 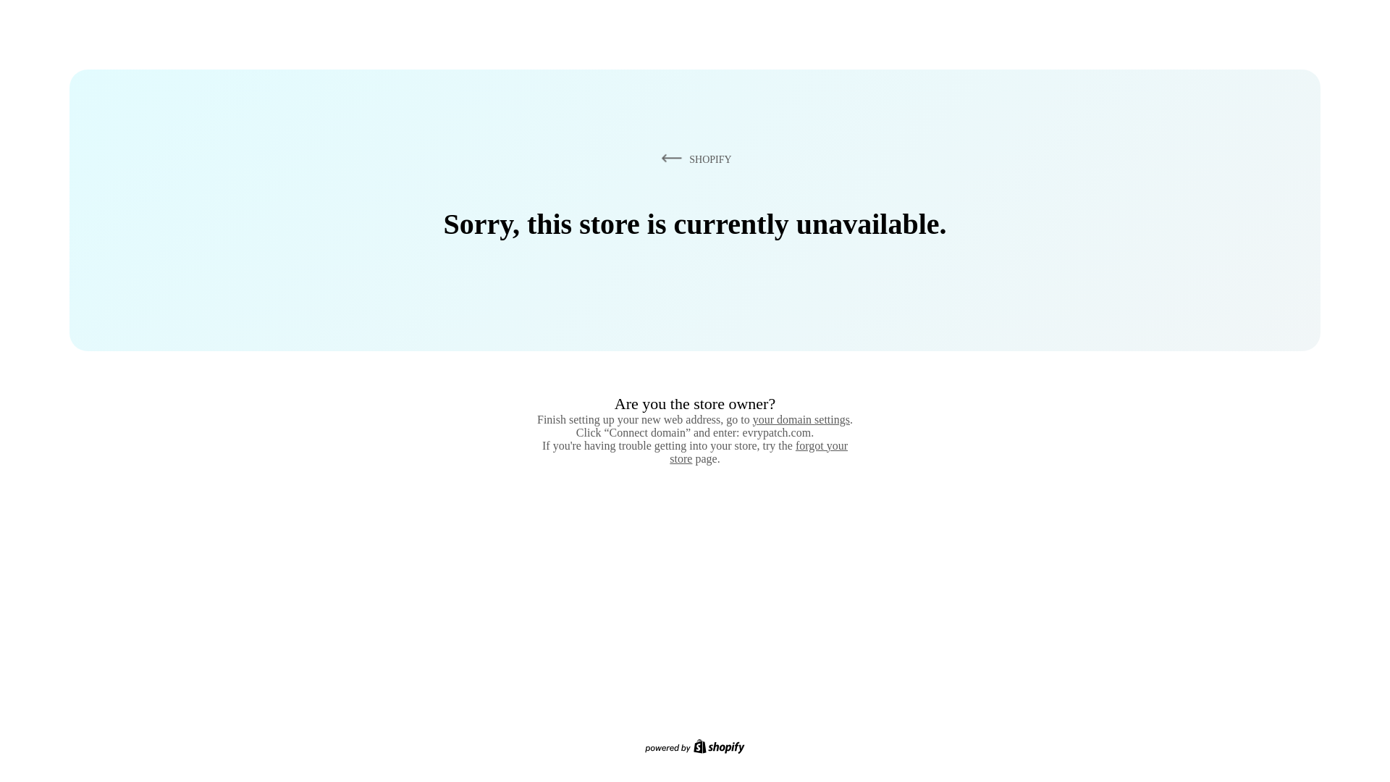 What do you see at coordinates (759, 452) in the screenshot?
I see `forgot your store` at bounding box center [759, 452].